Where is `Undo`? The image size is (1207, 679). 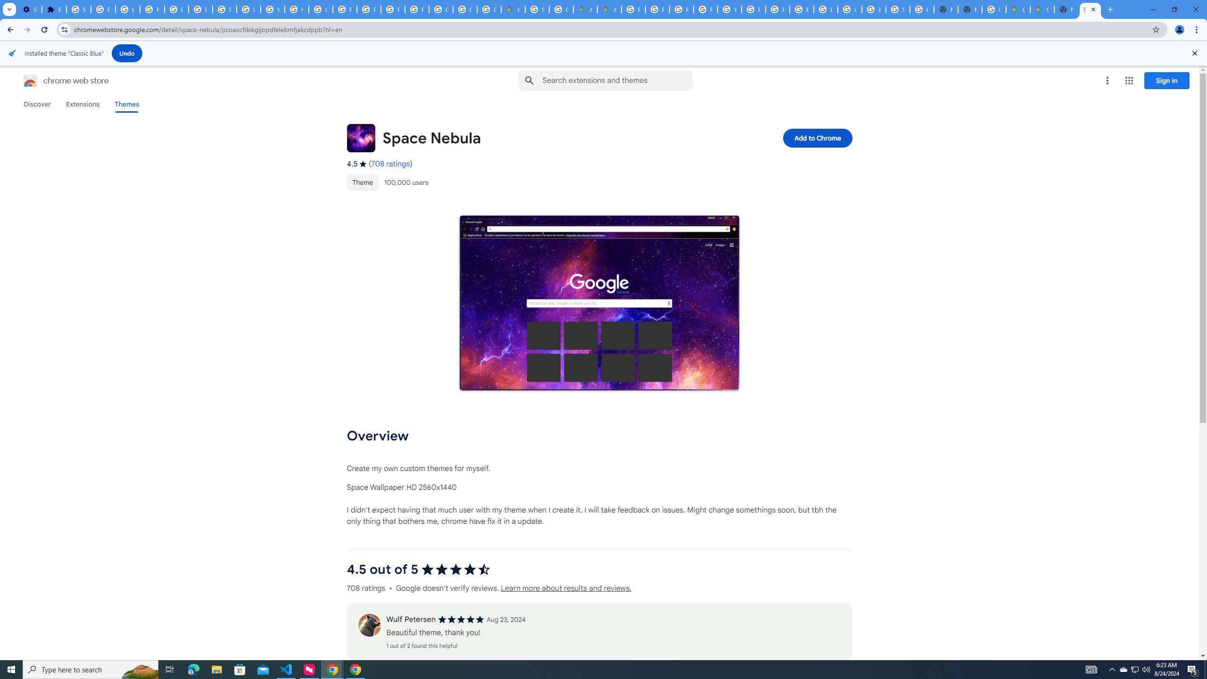
Undo is located at coordinates (127, 53).